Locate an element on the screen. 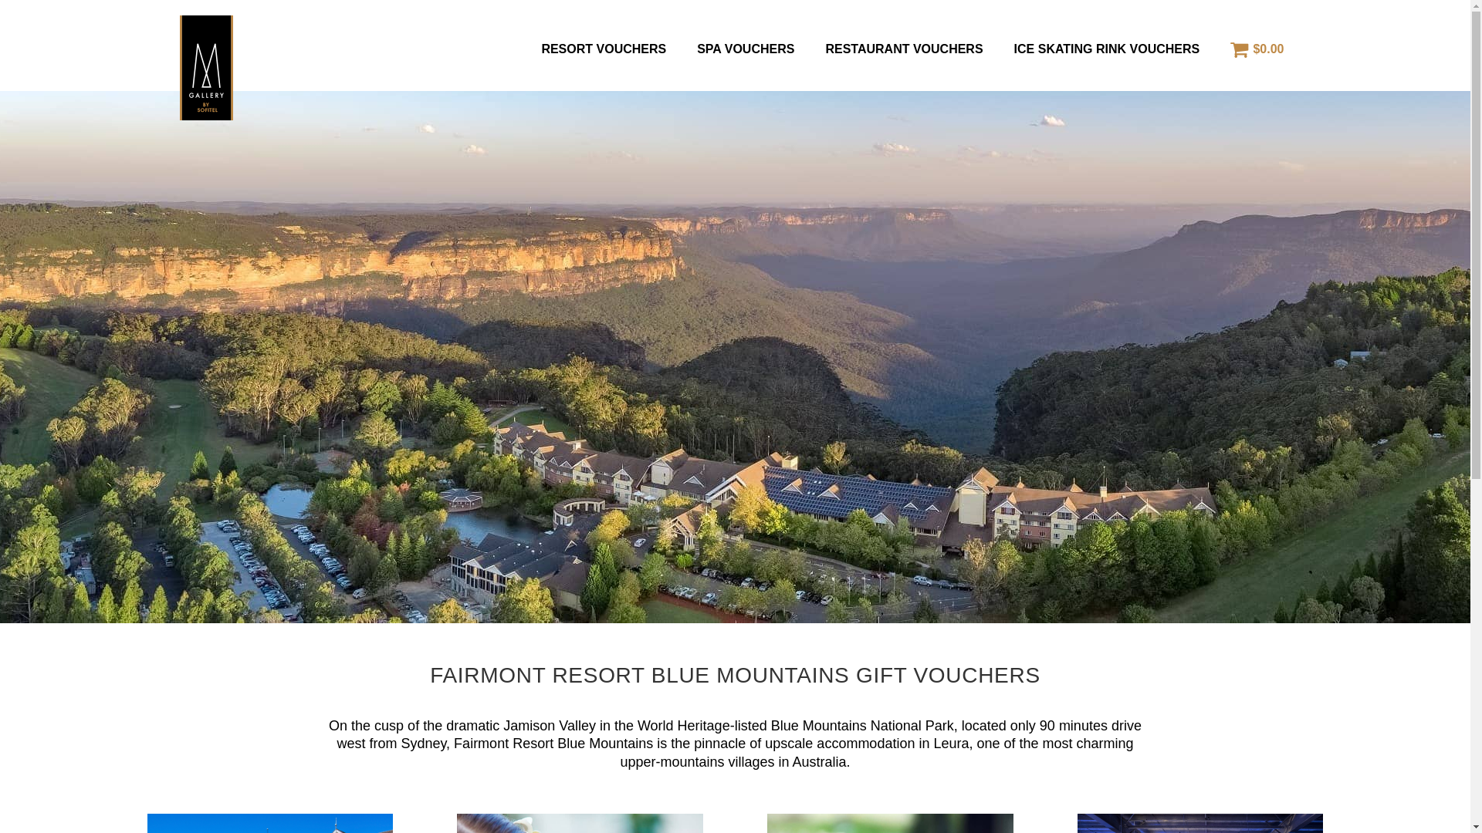 This screenshot has height=833, width=1482. RESORT VOUCHERS is located at coordinates (604, 49).